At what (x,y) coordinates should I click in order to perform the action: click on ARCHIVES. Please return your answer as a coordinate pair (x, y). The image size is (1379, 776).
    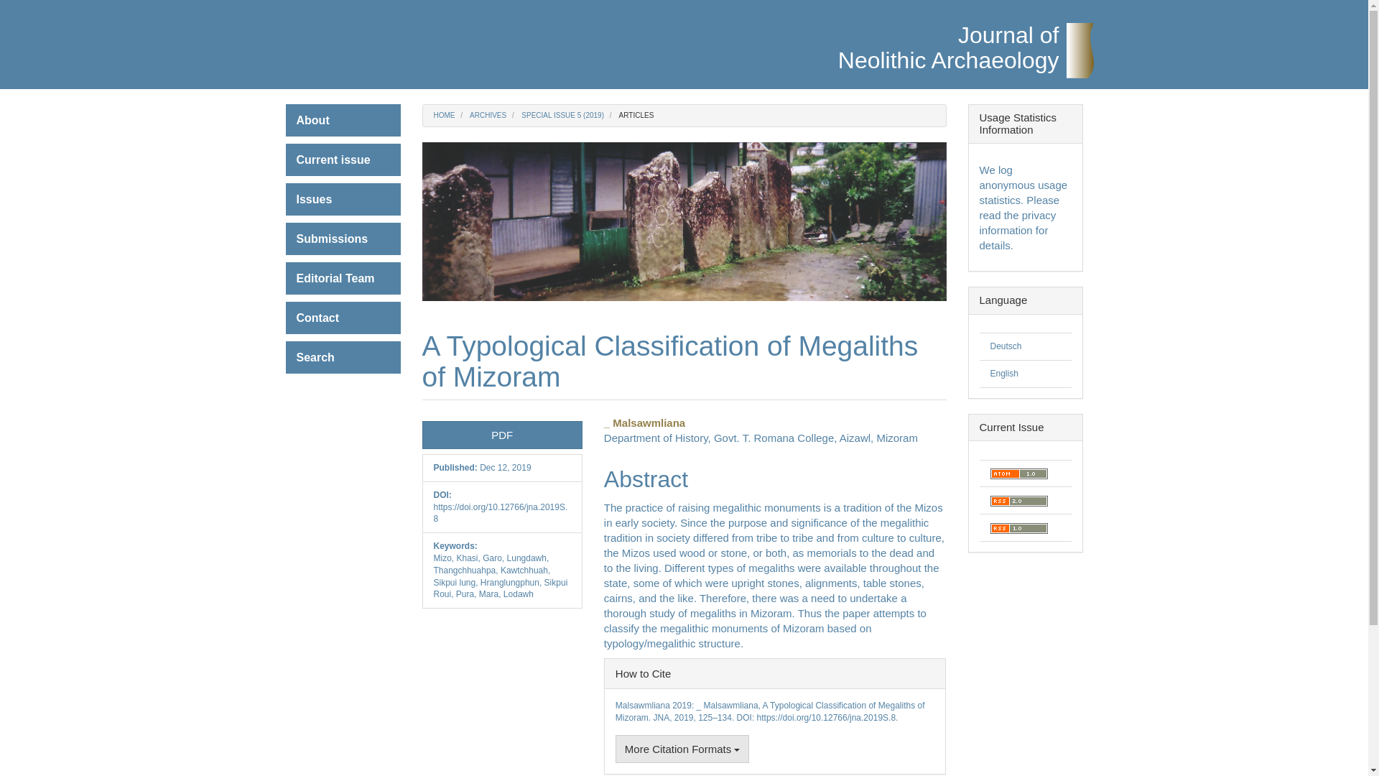
    Looking at the image, I should click on (343, 160).